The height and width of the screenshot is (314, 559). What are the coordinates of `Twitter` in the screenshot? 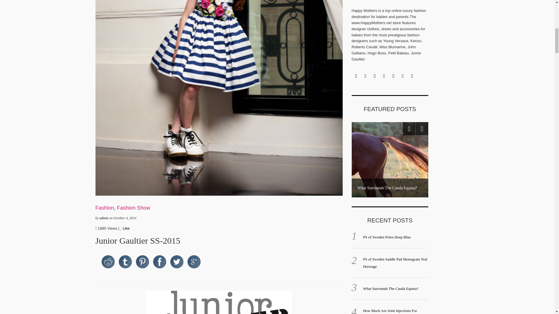 It's located at (176, 262).